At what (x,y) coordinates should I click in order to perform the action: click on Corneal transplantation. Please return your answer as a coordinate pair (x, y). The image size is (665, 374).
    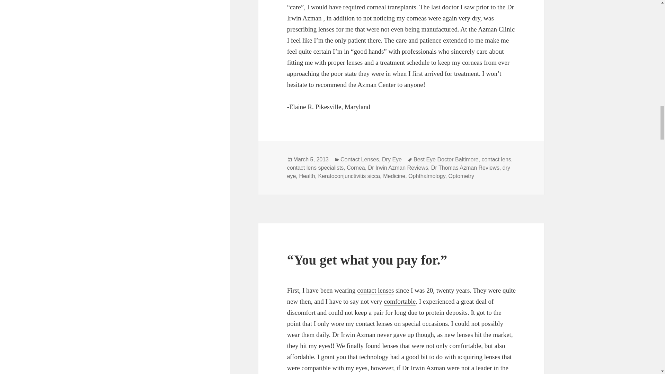
    Looking at the image, I should click on (391, 7).